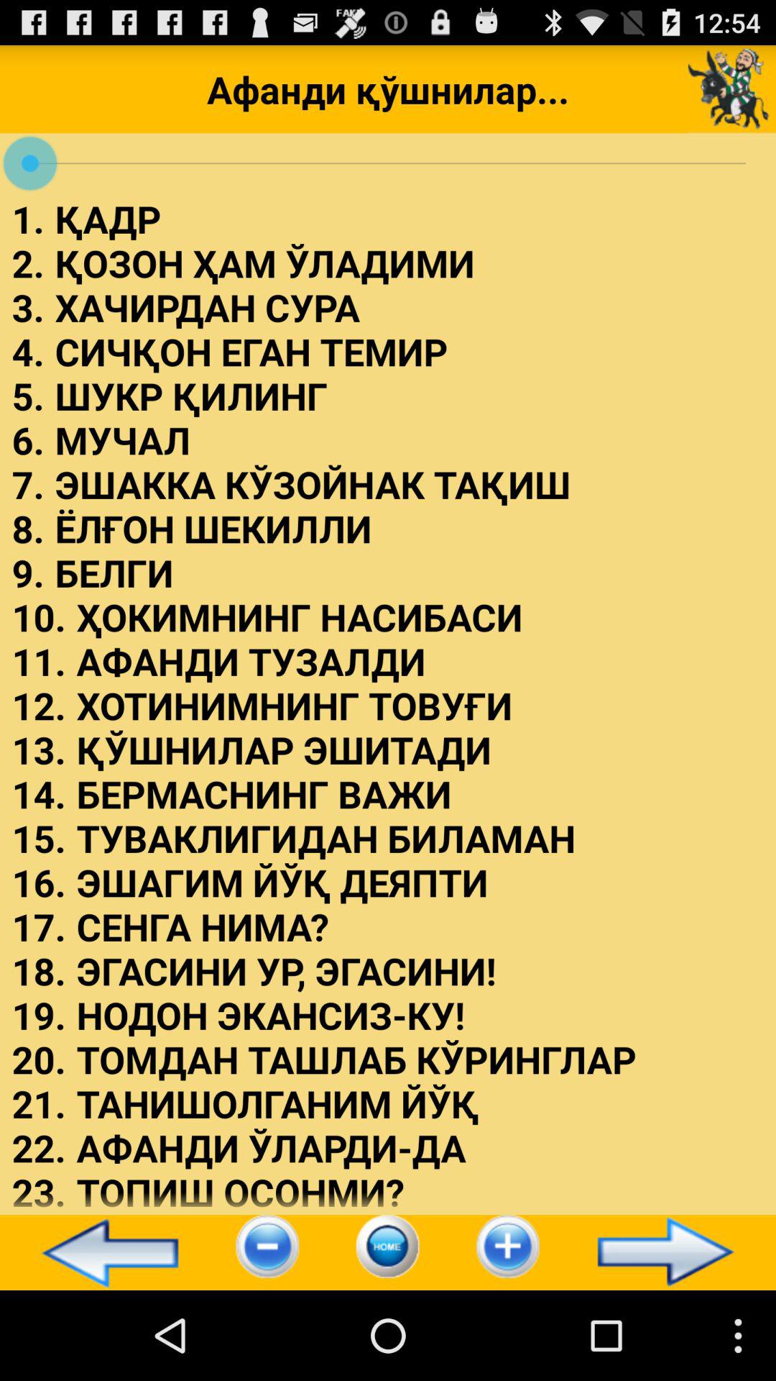 This screenshot has height=1381, width=776. I want to click on open icon at the bottom left corner, so click(103, 1252).